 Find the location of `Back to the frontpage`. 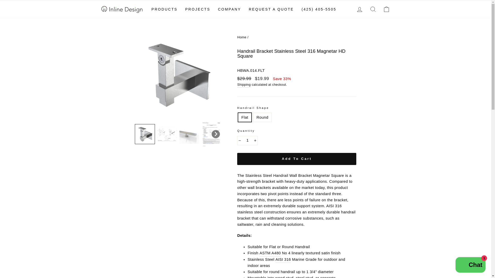

Back to the frontpage is located at coordinates (242, 37).